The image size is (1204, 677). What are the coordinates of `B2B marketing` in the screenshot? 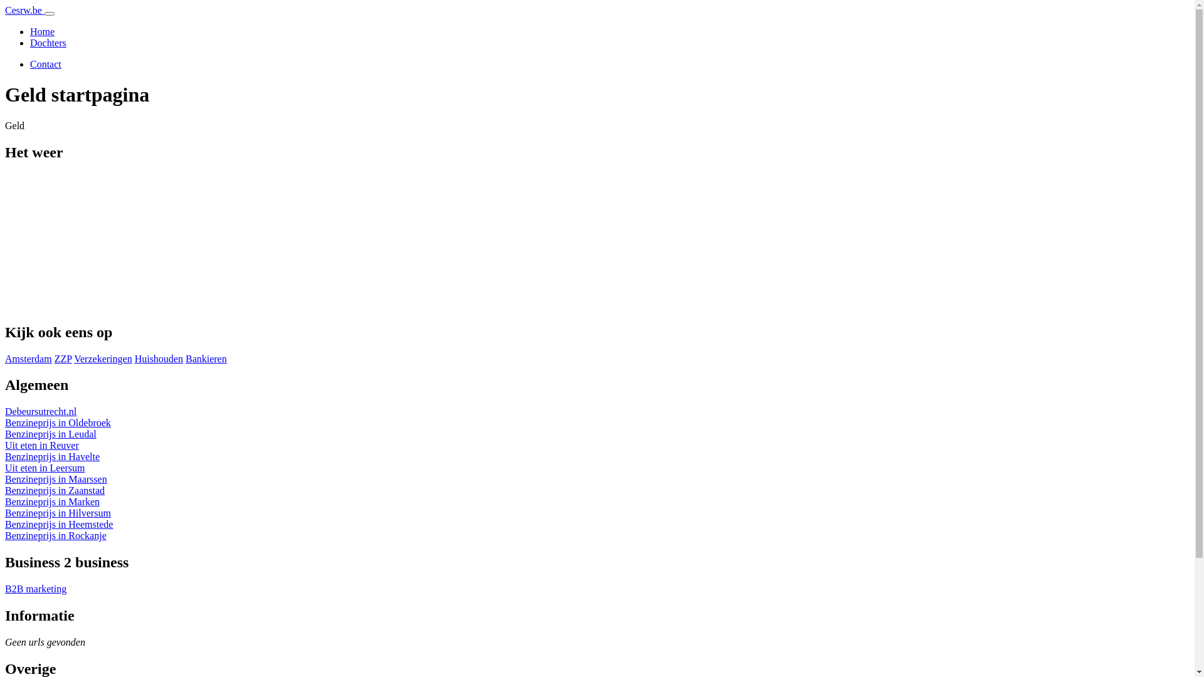 It's located at (36, 589).